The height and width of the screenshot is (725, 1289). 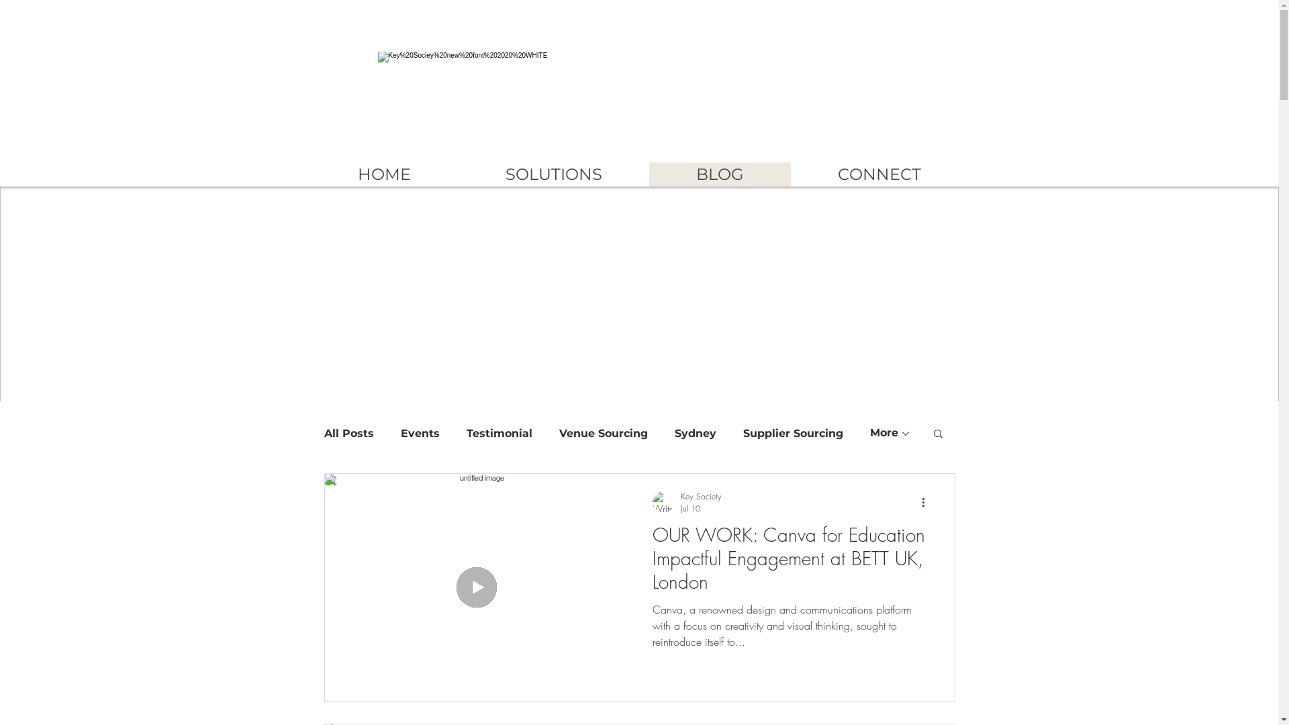 I want to click on HOME, so click(x=384, y=175).